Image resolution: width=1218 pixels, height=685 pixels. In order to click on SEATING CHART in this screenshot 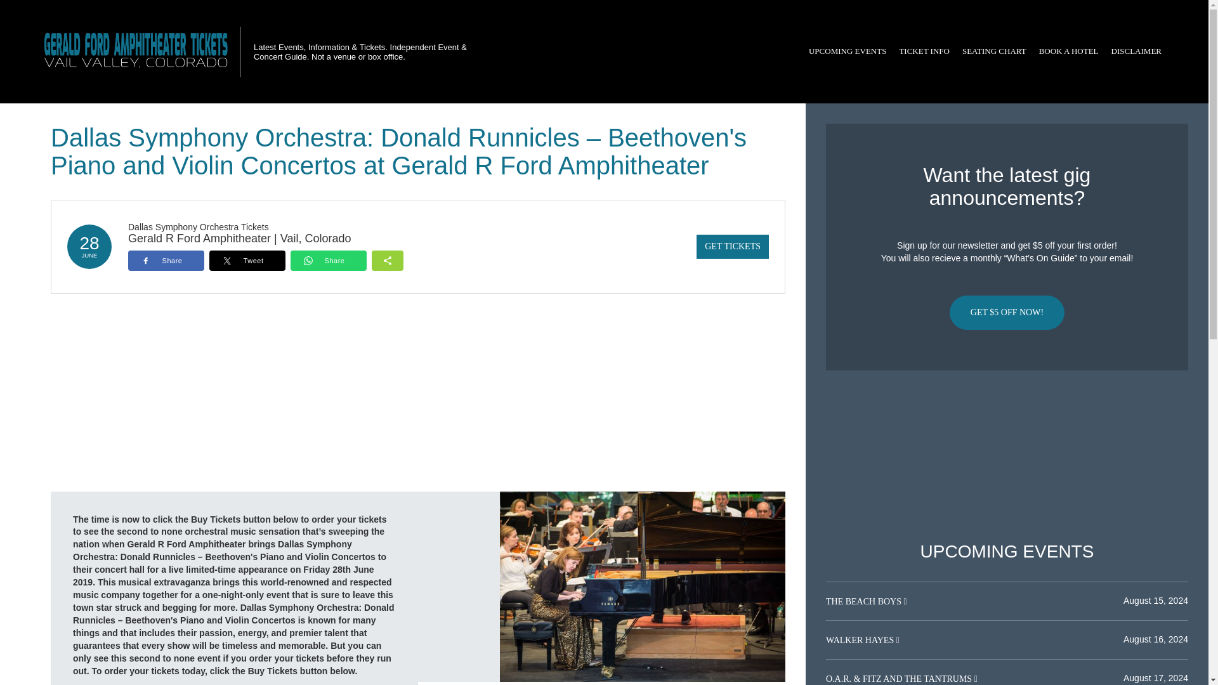, I will do `click(995, 51)`.